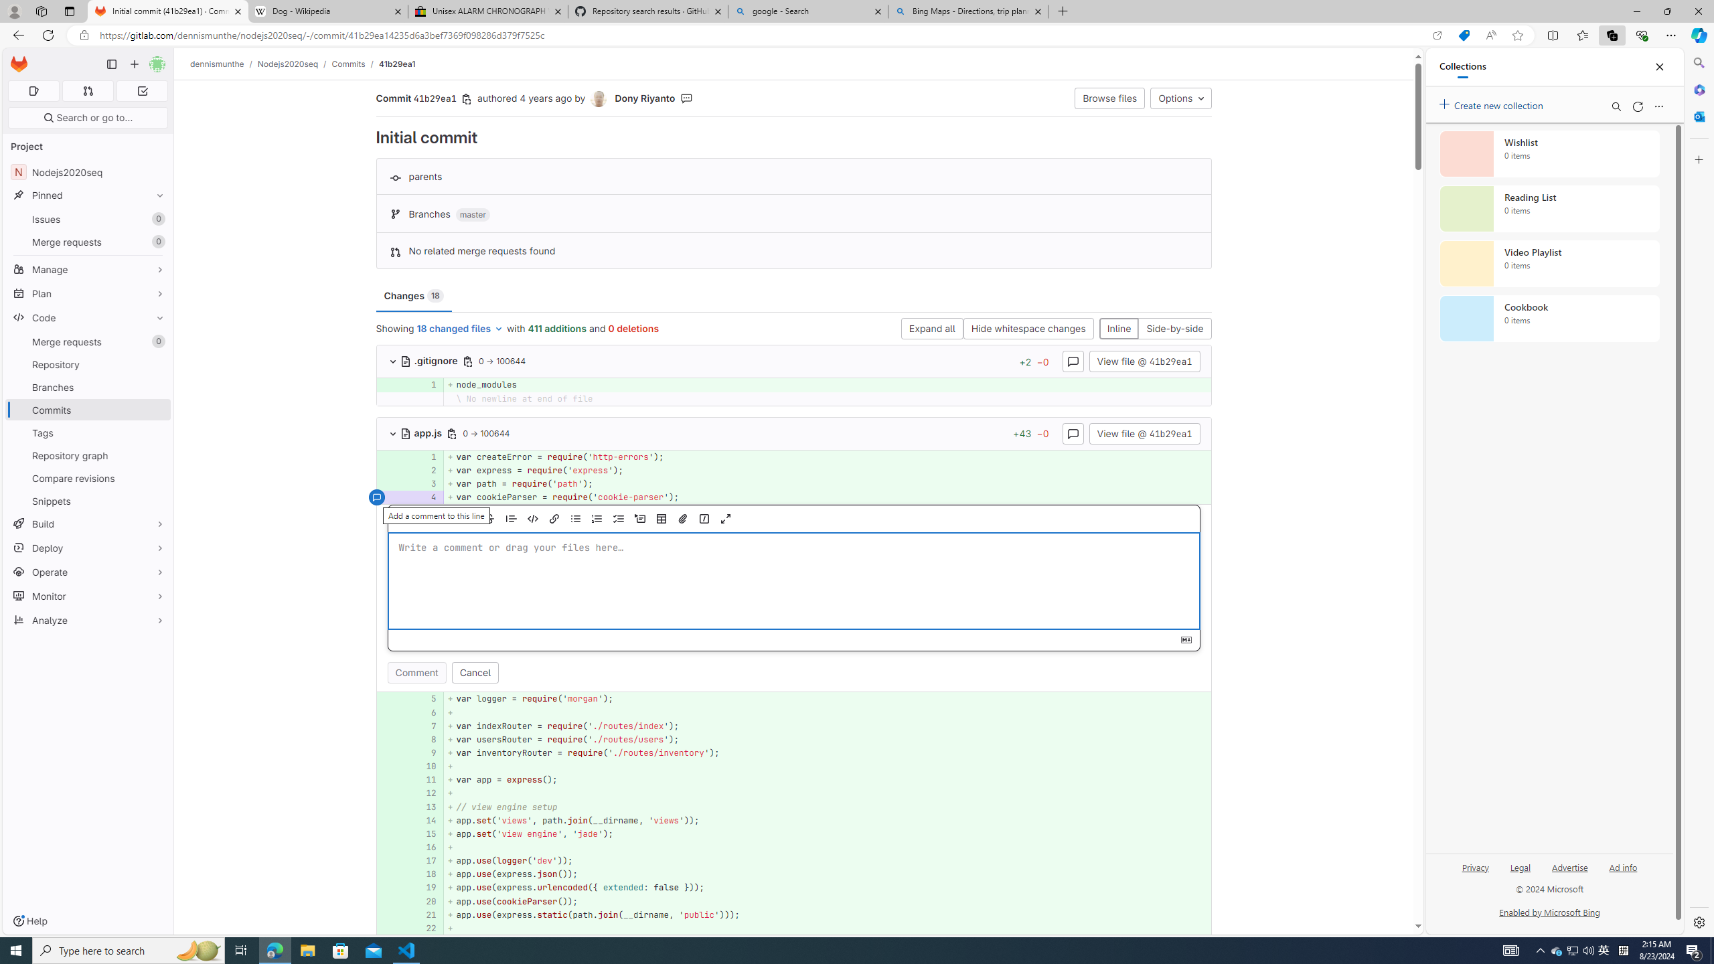 The height and width of the screenshot is (964, 1714). I want to click on AutomationID: 4a68969ef8e858229267b842dedf42ab5dde4d50_0_22, so click(794, 928).